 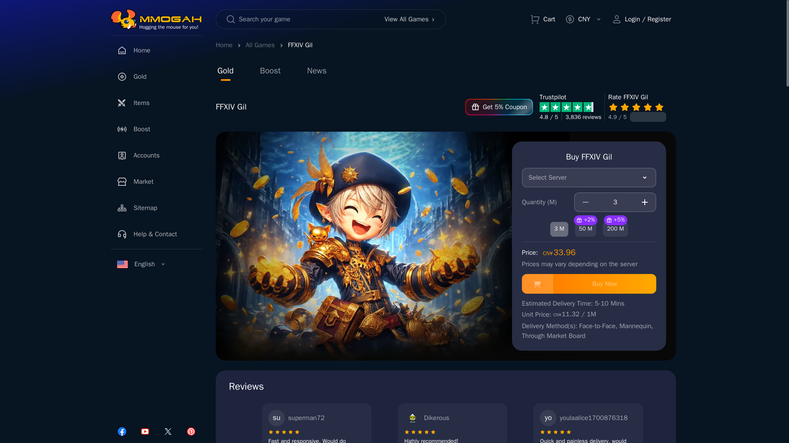 What do you see at coordinates (156, 208) in the screenshot?
I see `Sitemap` at bounding box center [156, 208].